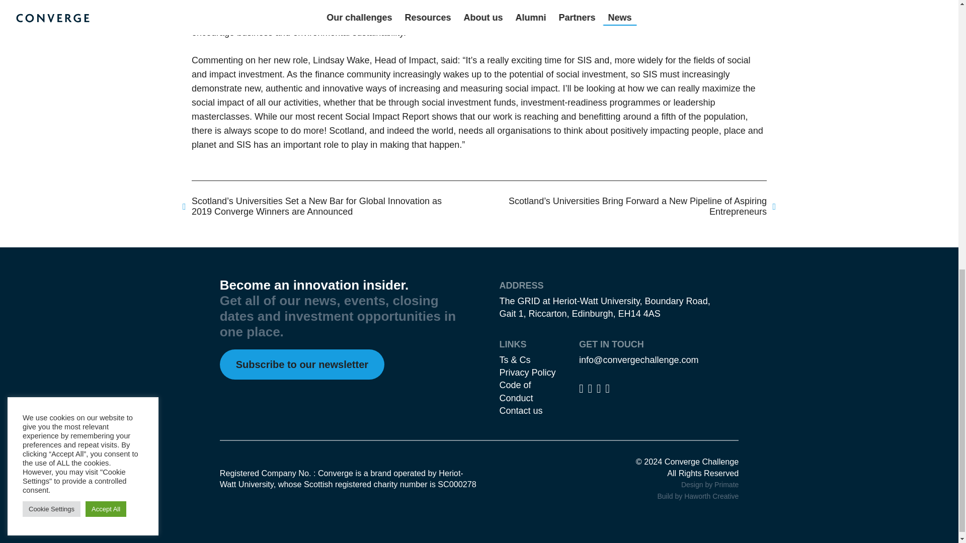  What do you see at coordinates (527, 372) in the screenshot?
I see `Privacy Policy` at bounding box center [527, 372].